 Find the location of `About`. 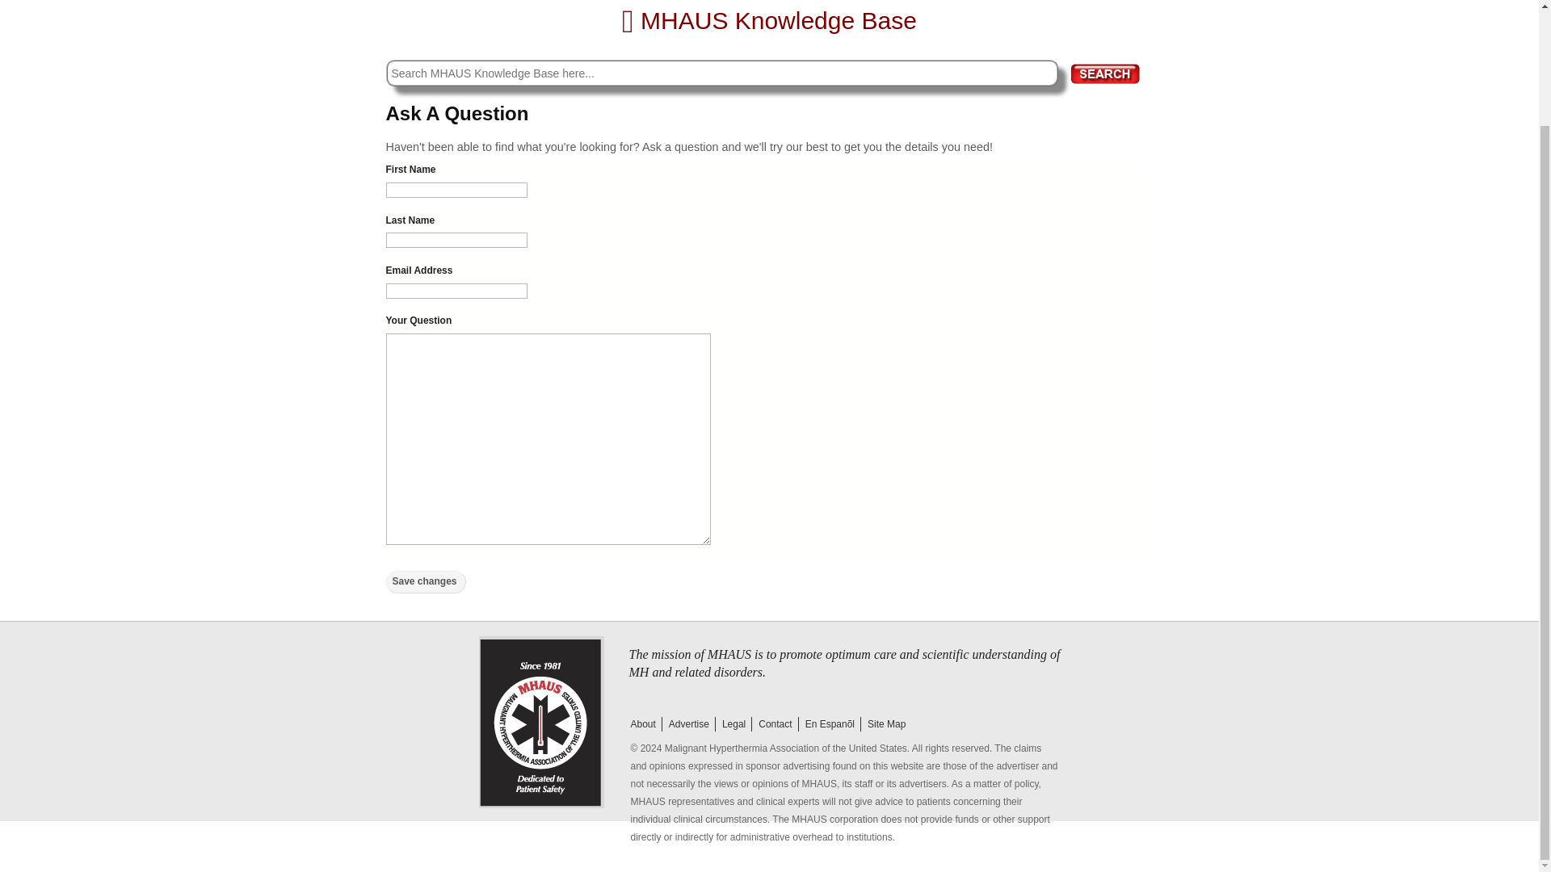

About is located at coordinates (641, 723).